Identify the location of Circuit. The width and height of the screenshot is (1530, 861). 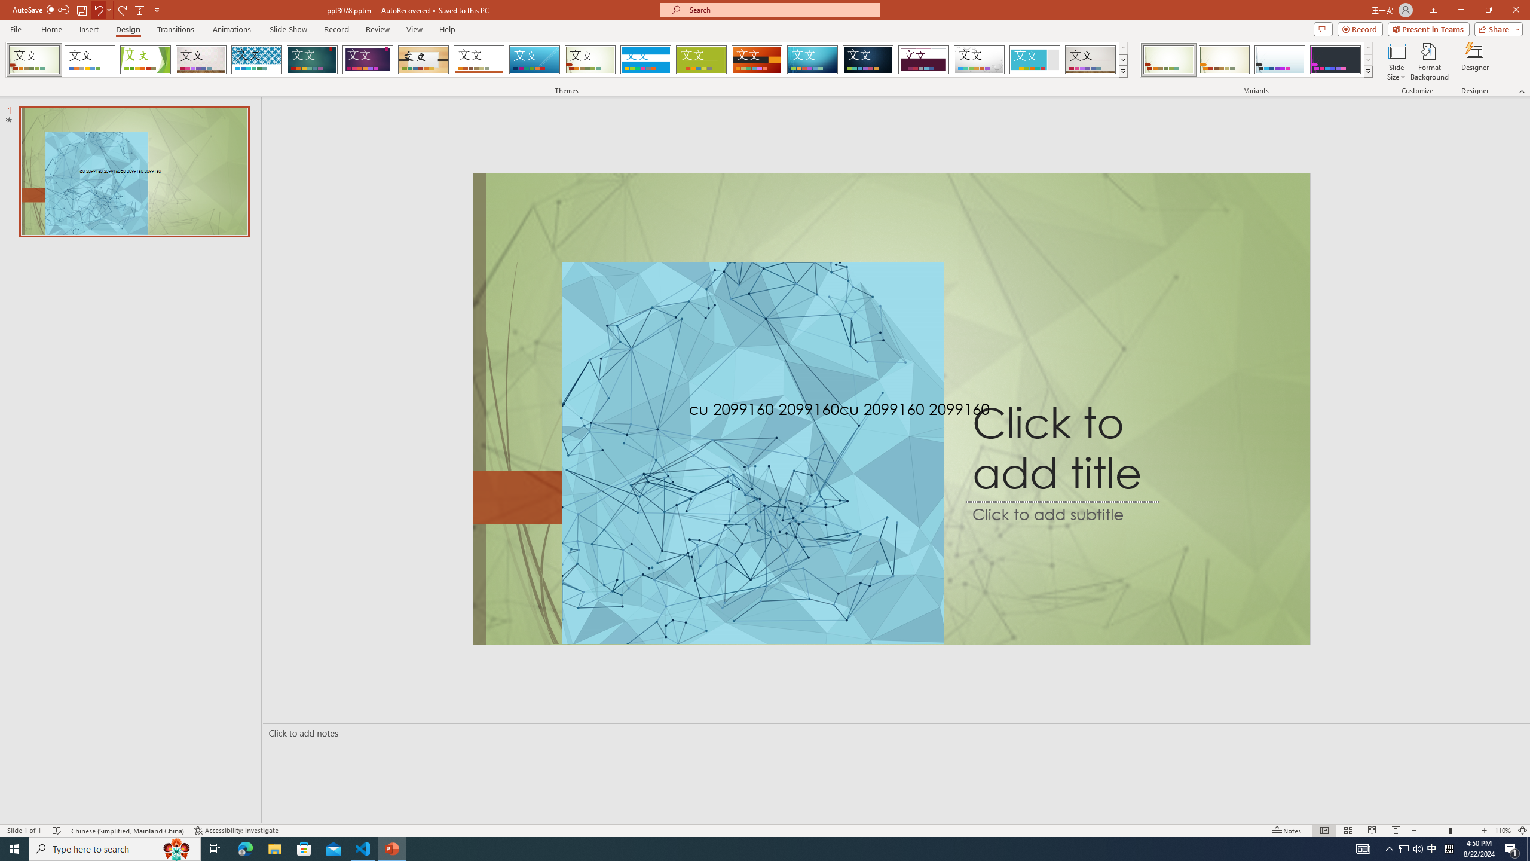
(812, 60).